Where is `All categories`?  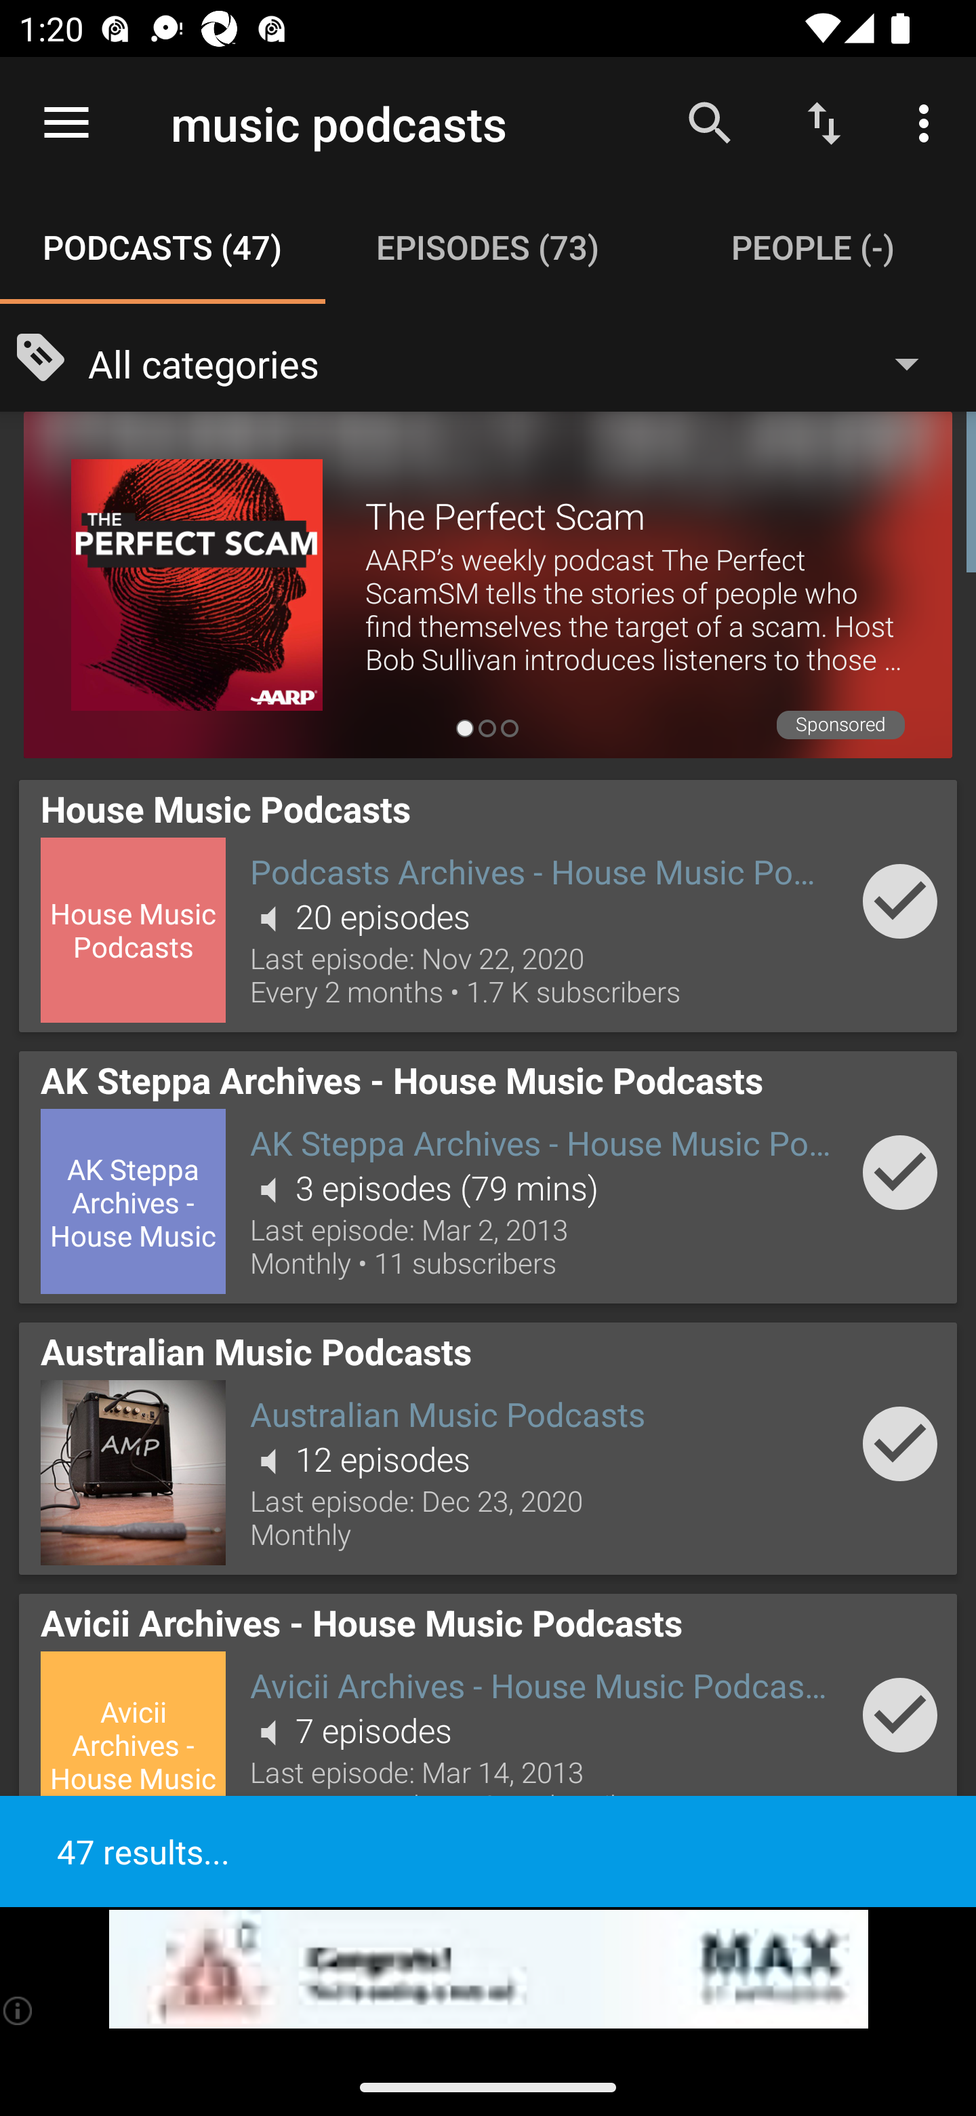 All categories is located at coordinates (516, 362).